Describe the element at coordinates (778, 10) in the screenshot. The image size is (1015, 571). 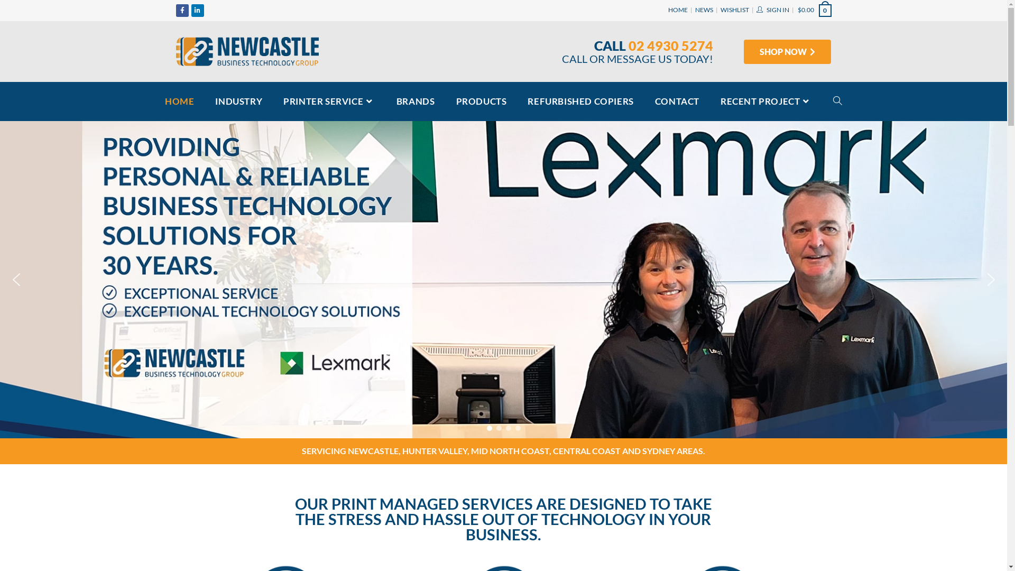
I see `SIGN IN` at that location.